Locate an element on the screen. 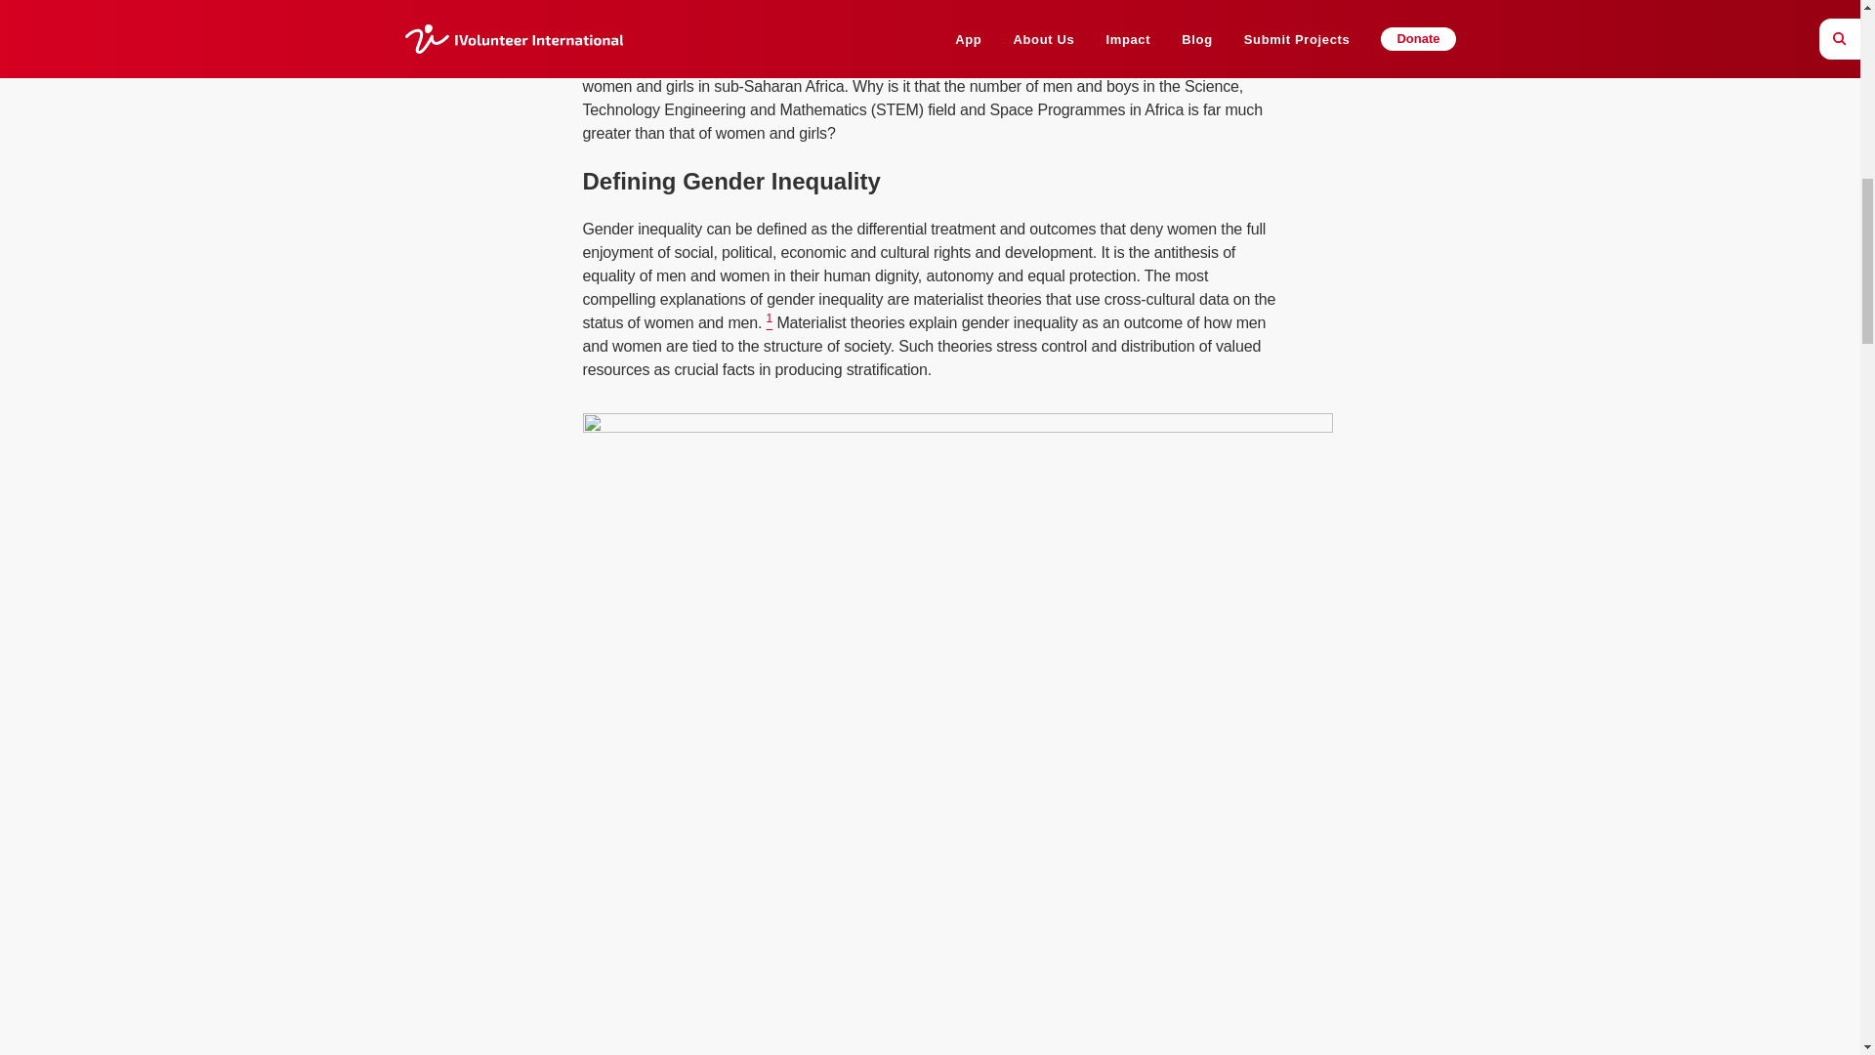 The width and height of the screenshot is (1875, 1055). 1 is located at coordinates (770, 322).